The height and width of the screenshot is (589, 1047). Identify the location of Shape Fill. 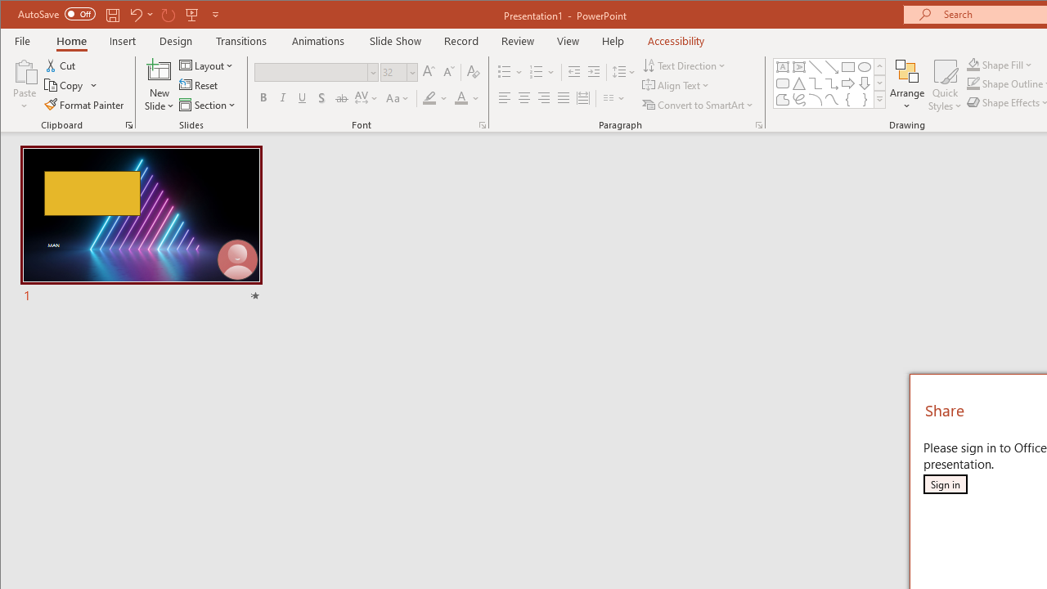
(1000, 64).